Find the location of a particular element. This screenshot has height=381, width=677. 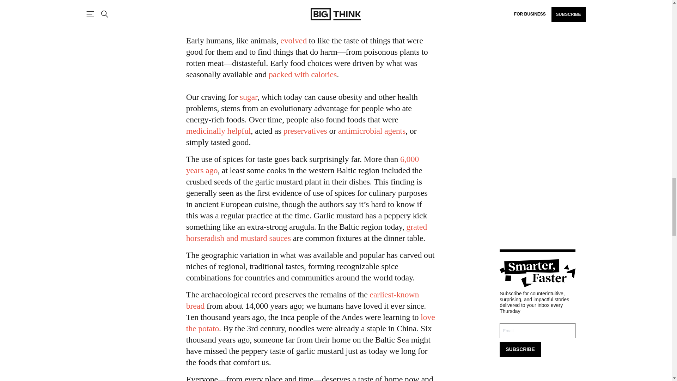

Subscribe is located at coordinates (520, 349).